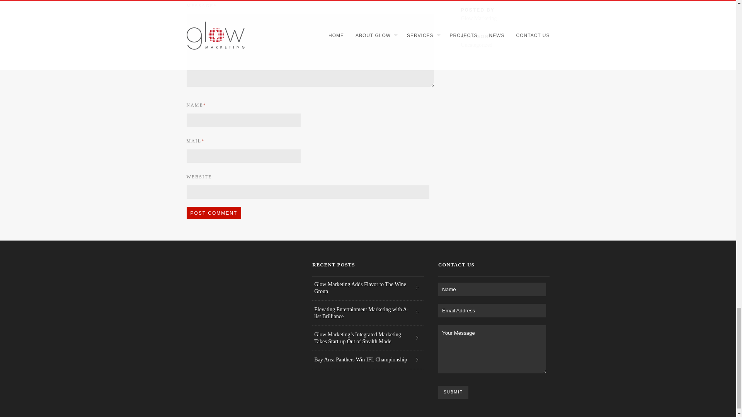 Image resolution: width=742 pixels, height=417 pixels. Describe the element at coordinates (492, 310) in the screenshot. I see `Email Address` at that location.